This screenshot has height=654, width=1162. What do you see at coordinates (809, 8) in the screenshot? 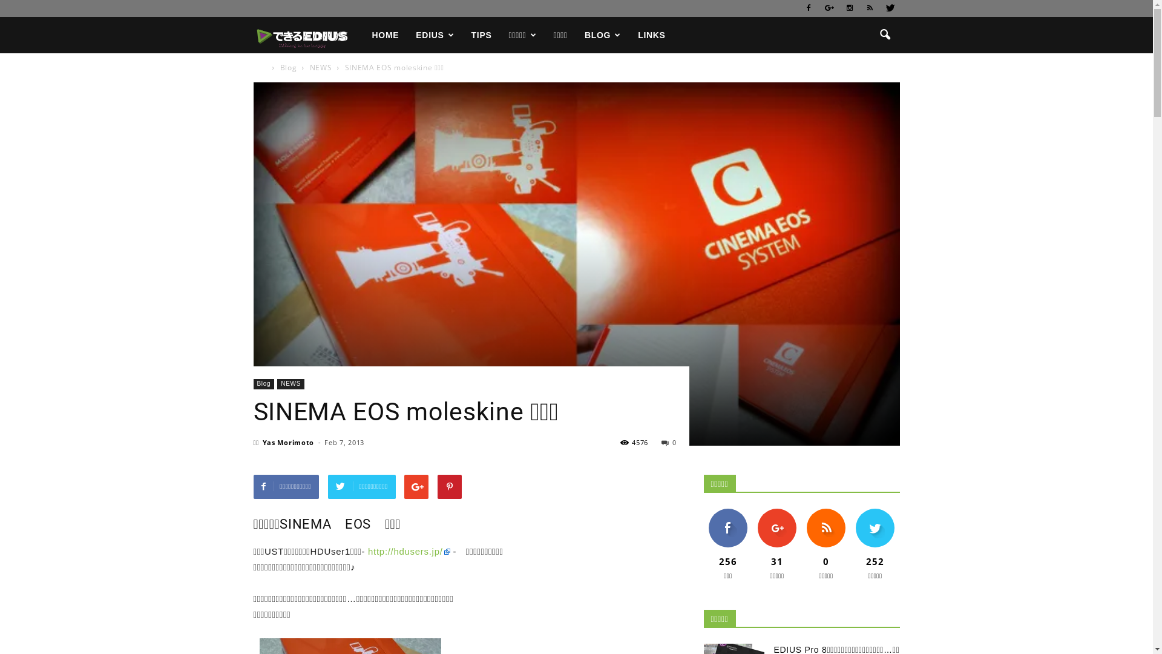
I see `Facebook` at bounding box center [809, 8].